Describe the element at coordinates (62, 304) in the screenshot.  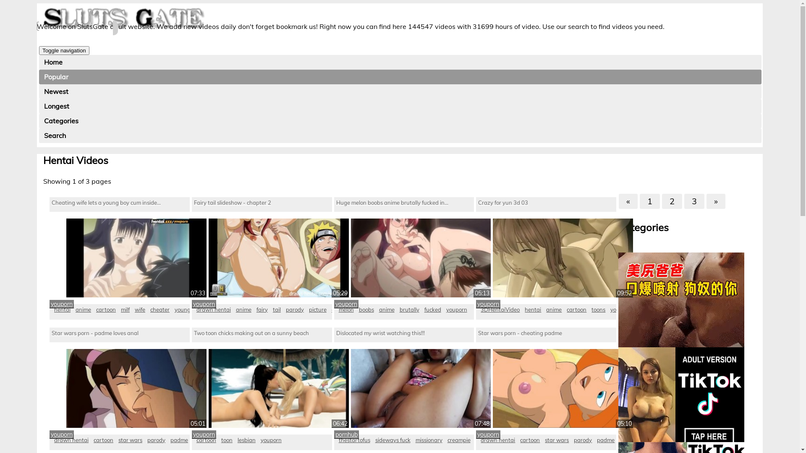
I see `youporn` at that location.